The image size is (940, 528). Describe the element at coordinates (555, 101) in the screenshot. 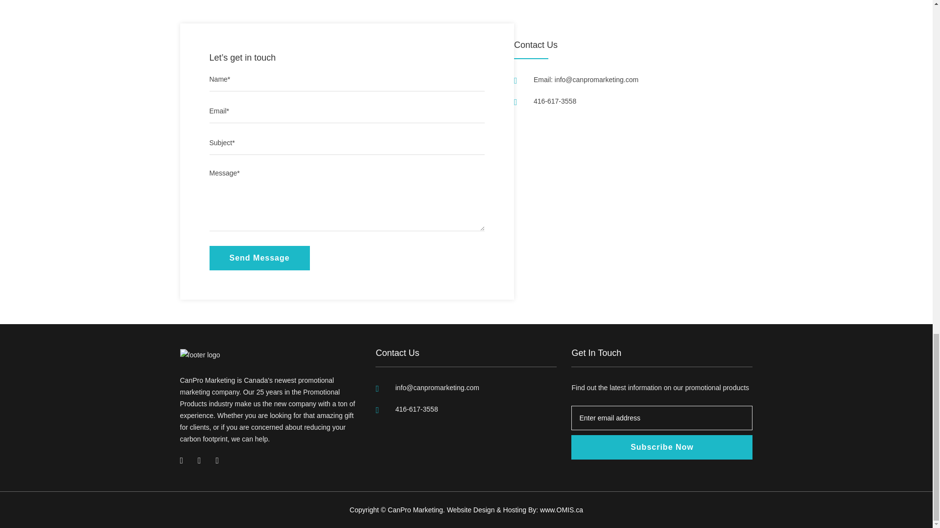

I see `416-617-3558` at that location.